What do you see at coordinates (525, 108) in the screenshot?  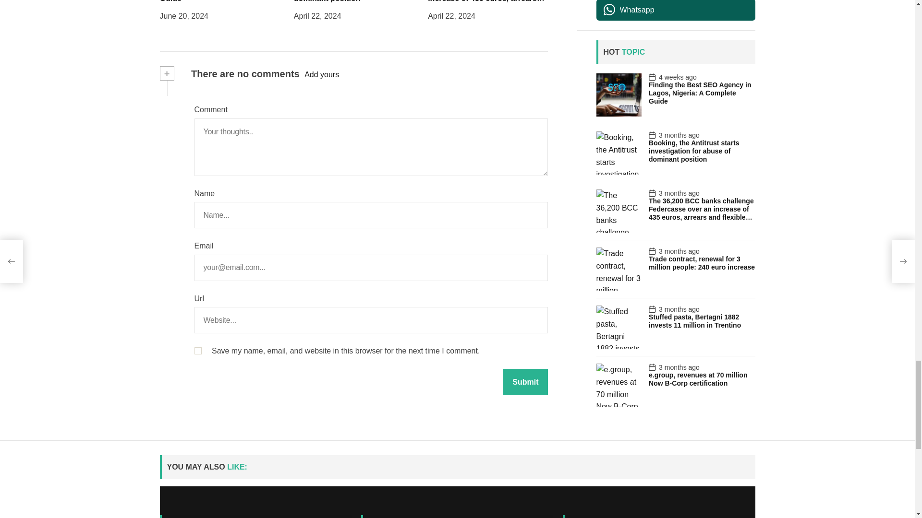 I see `Submit` at bounding box center [525, 108].